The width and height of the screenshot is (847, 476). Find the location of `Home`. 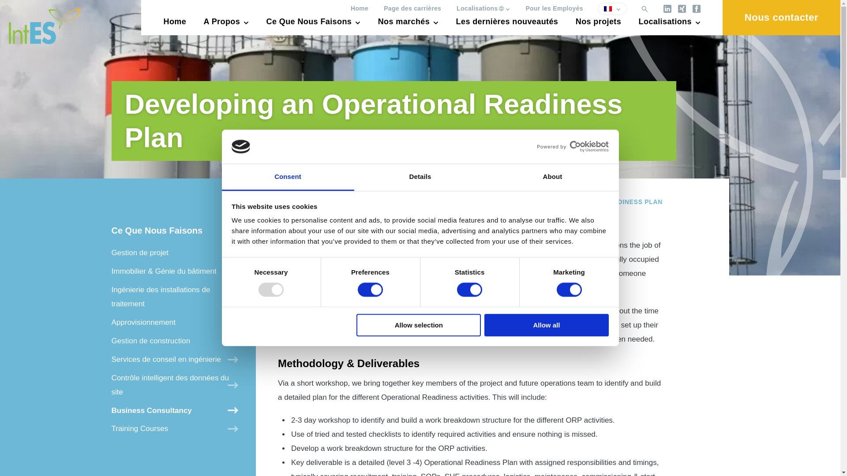

Home is located at coordinates (359, 8).